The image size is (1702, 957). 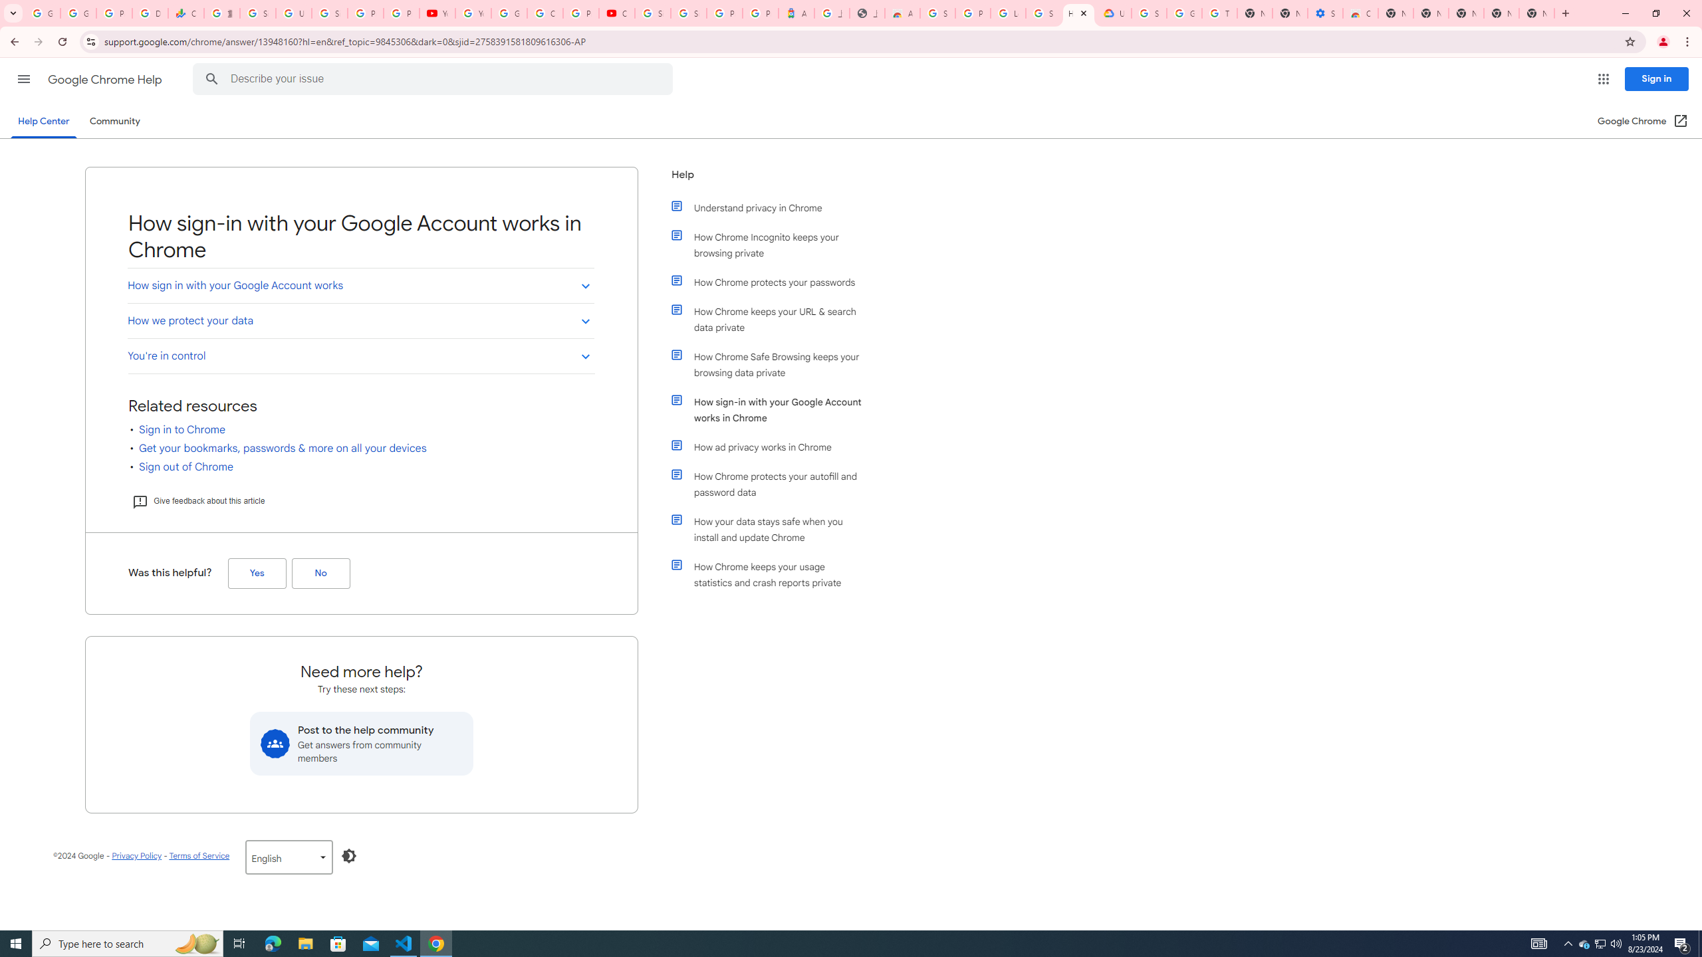 What do you see at coordinates (1642, 121) in the screenshot?
I see `Google Chrome (Open in a new window)` at bounding box center [1642, 121].